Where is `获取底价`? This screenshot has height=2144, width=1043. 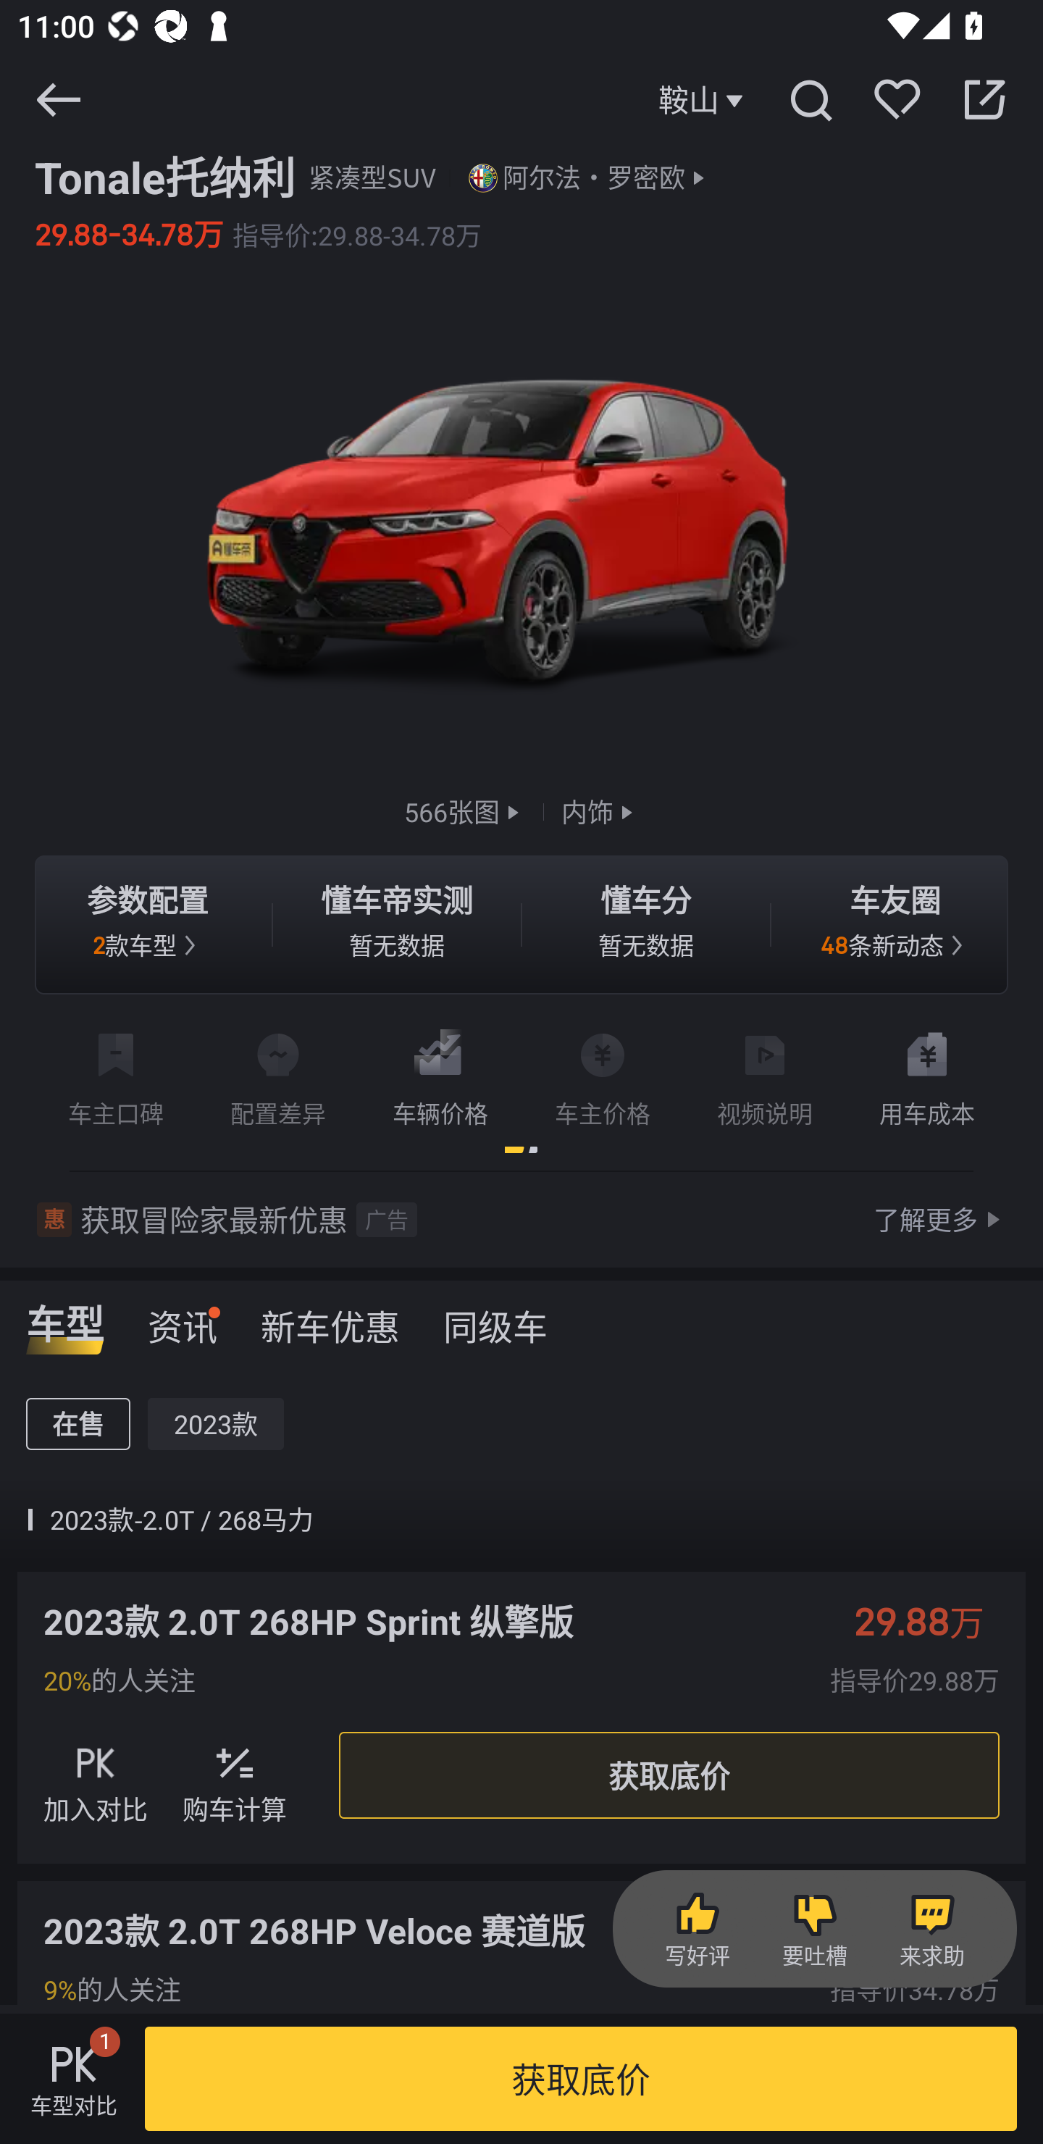
获取底价 is located at coordinates (669, 1776).